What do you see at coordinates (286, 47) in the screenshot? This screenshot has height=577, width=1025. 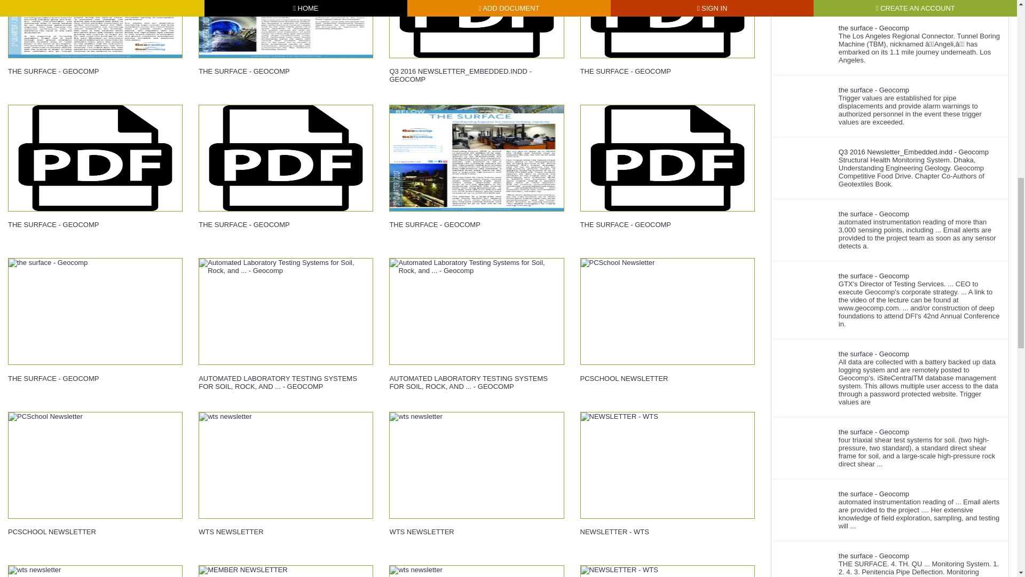 I see `THE SURFACE - GEOCOMP` at bounding box center [286, 47].